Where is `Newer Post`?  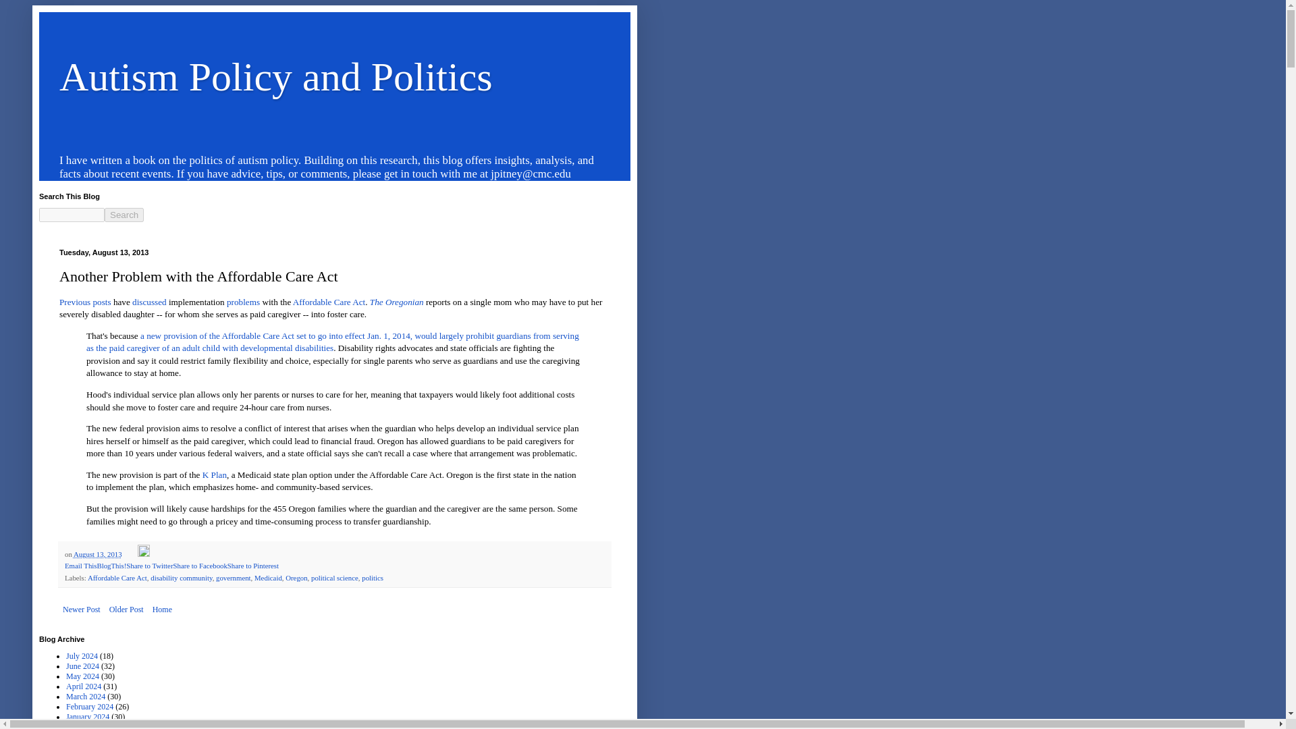 Newer Post is located at coordinates (81, 609).